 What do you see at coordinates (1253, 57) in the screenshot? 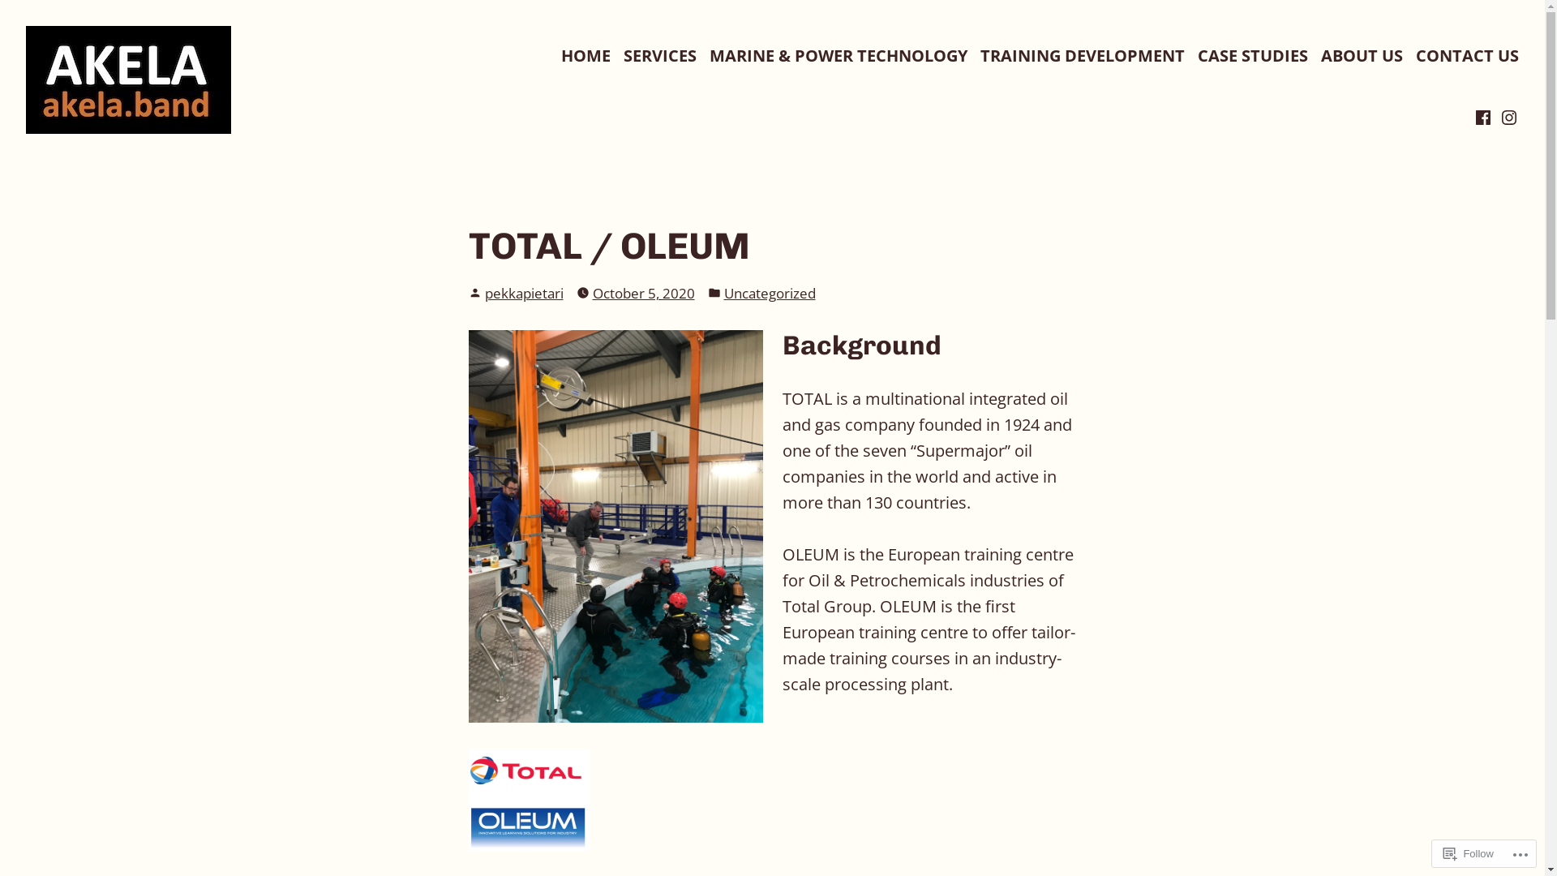
I see `CASE STUDIES` at bounding box center [1253, 57].